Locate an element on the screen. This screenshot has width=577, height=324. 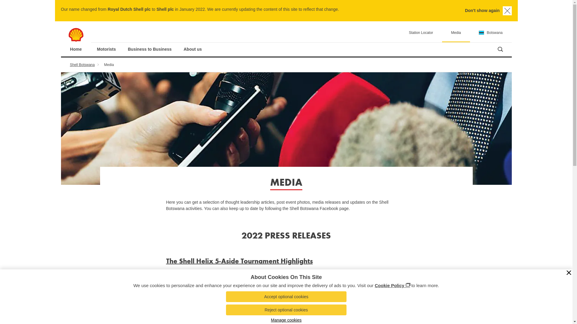
Media is located at coordinates (456, 32).